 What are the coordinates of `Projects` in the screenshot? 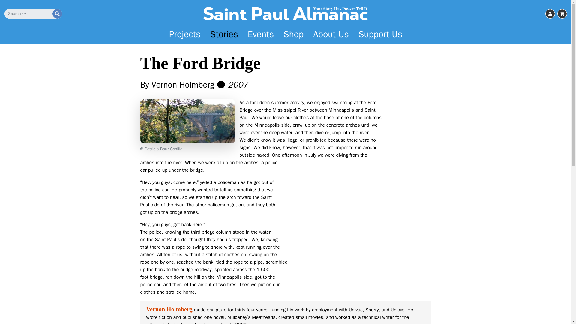 It's located at (185, 34).